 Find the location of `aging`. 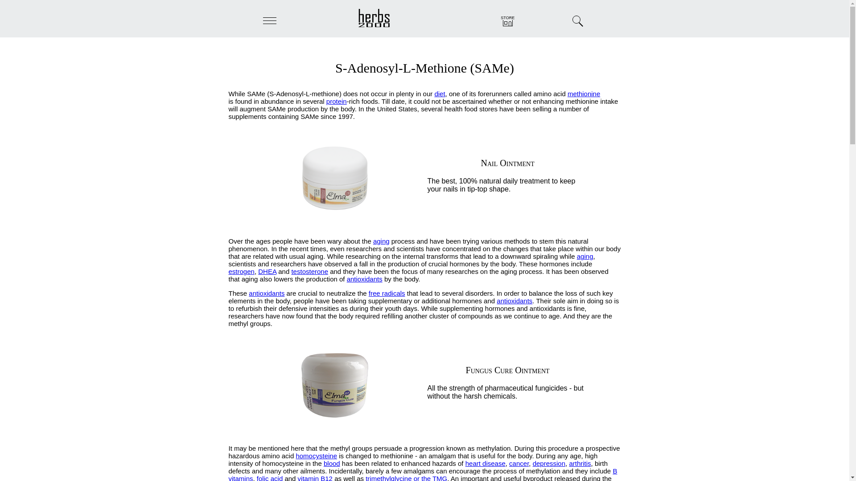

aging is located at coordinates (585, 257).